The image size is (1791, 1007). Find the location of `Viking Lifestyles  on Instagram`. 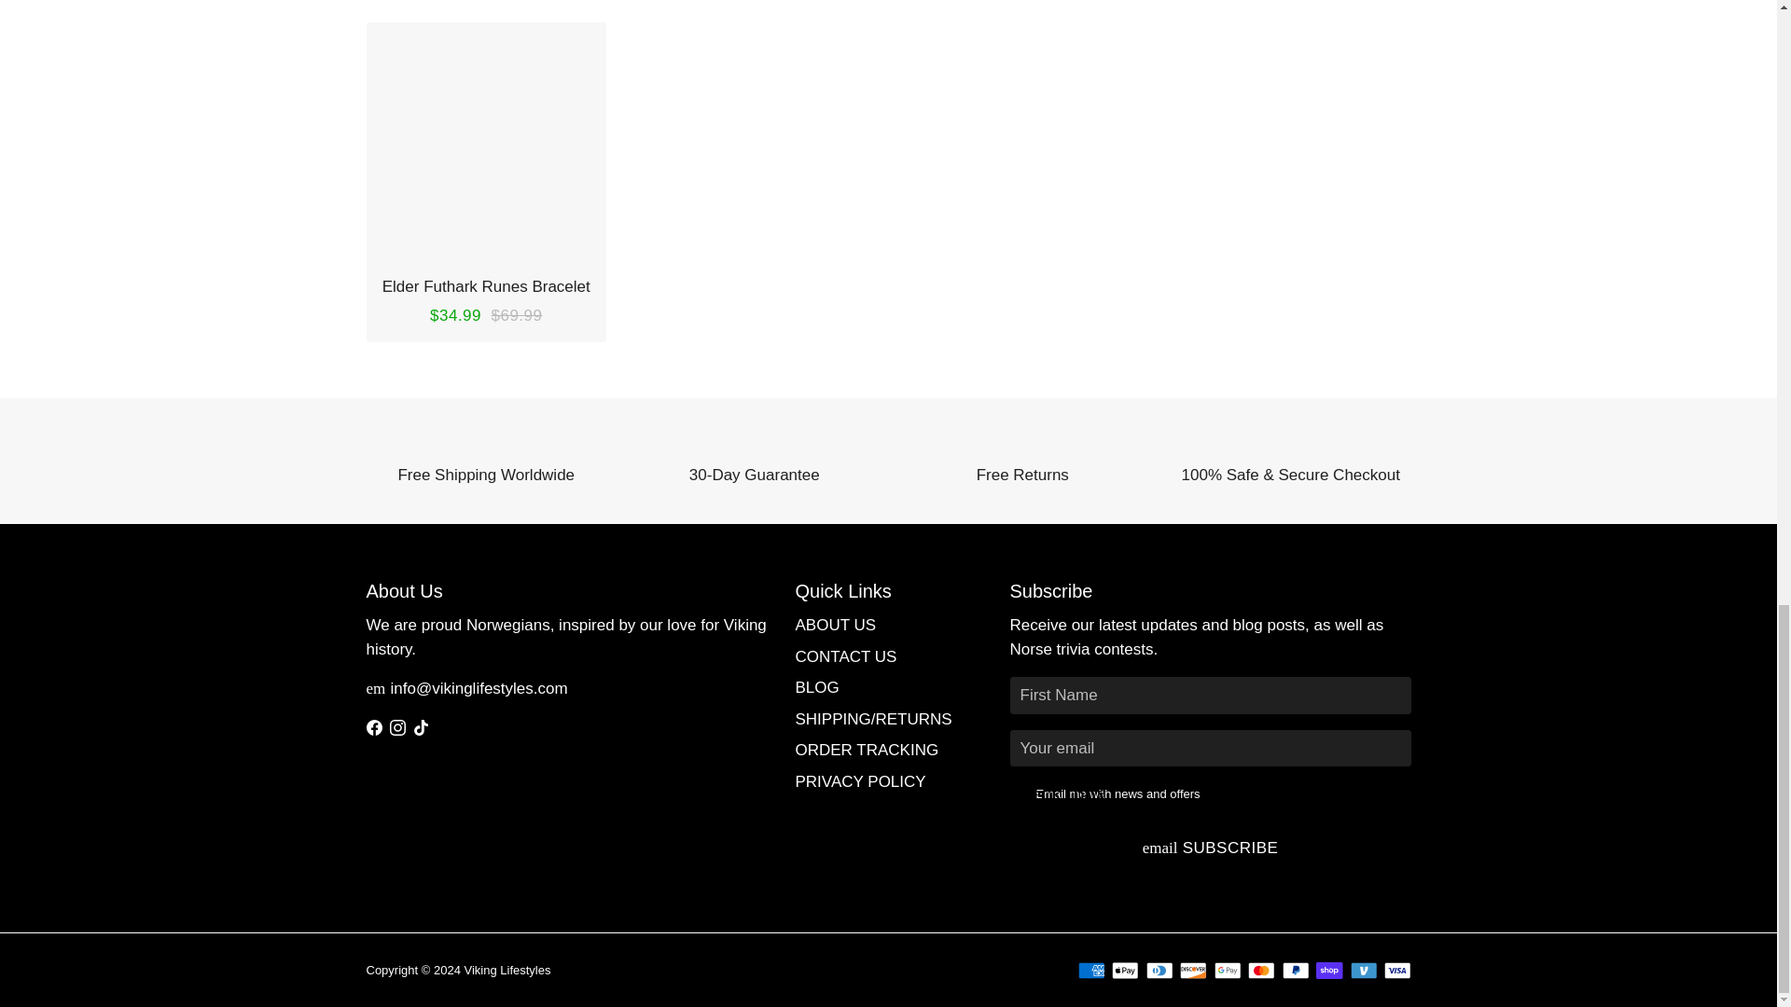

Viking Lifestyles  on Instagram is located at coordinates (397, 728).